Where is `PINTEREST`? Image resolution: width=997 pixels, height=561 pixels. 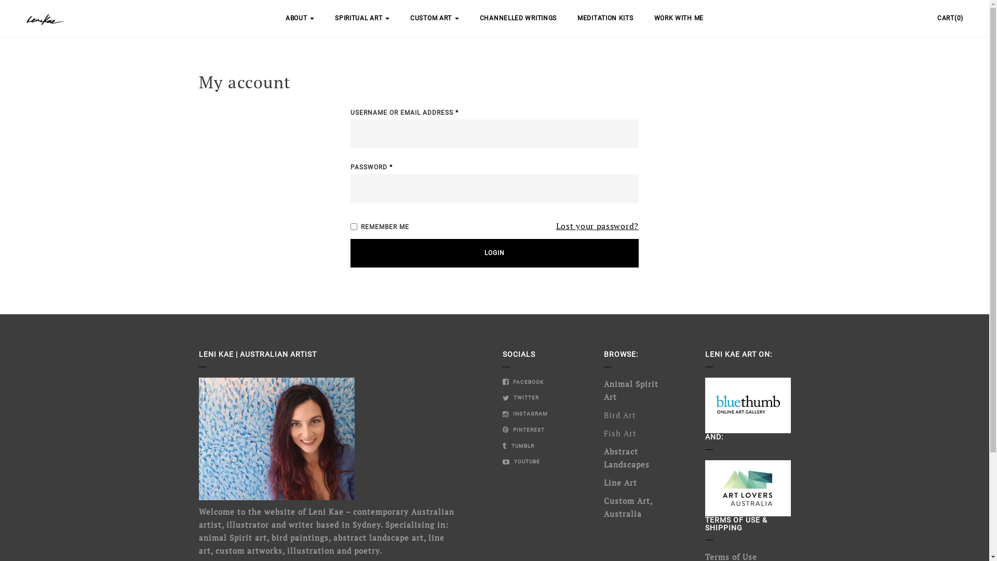
PINTEREST is located at coordinates (523, 430).